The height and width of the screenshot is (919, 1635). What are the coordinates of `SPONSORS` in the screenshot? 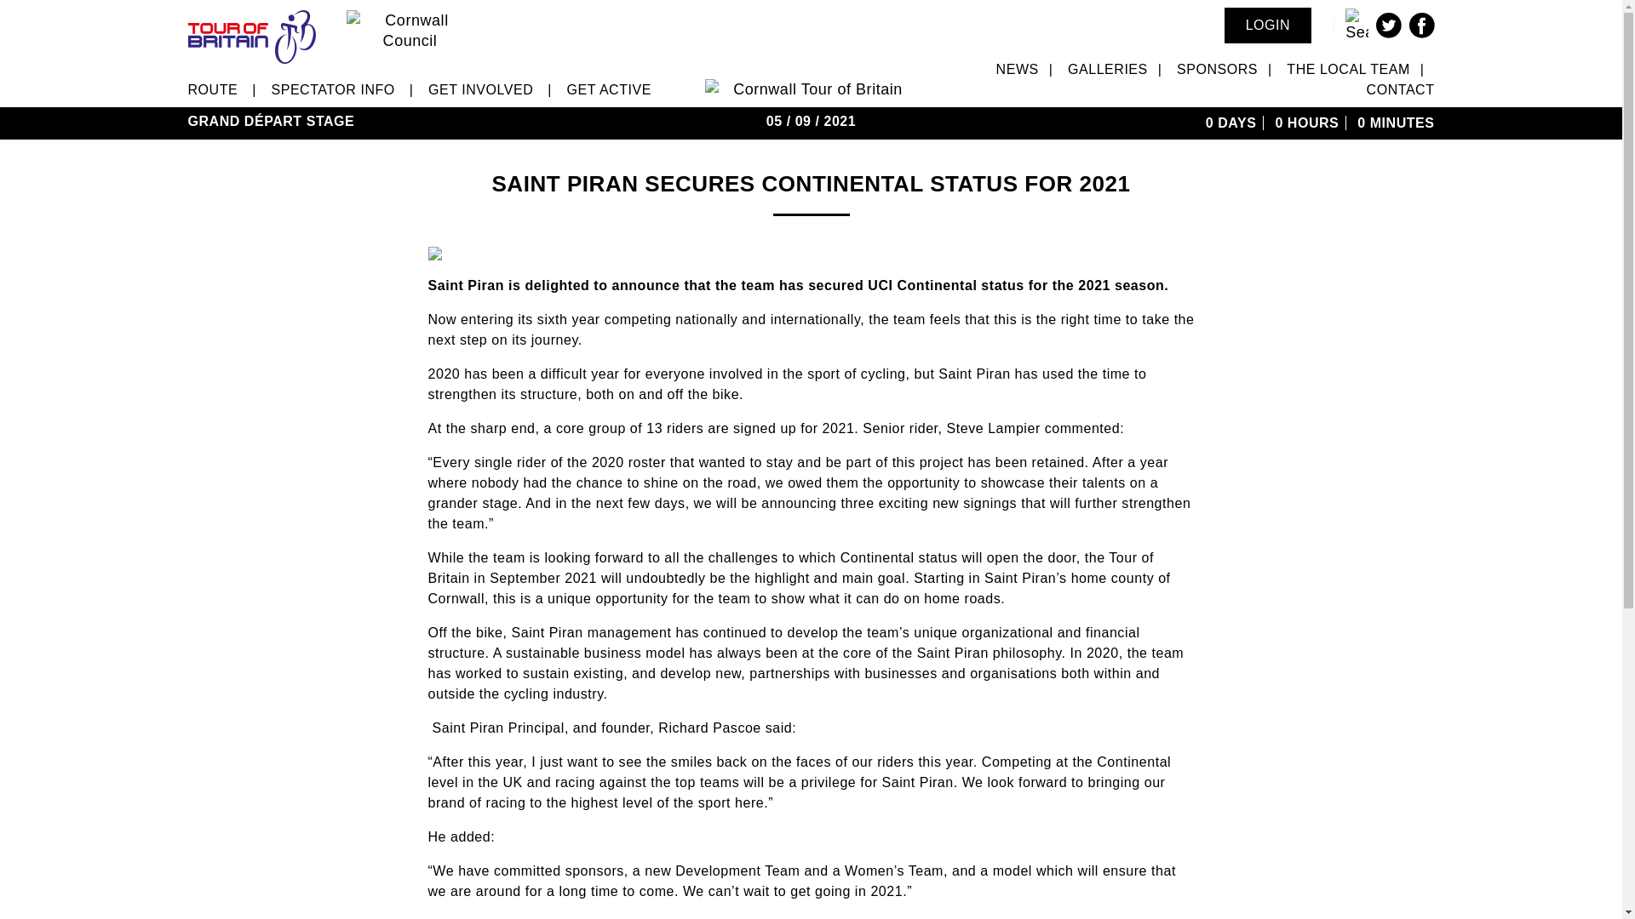 It's located at (1217, 69).